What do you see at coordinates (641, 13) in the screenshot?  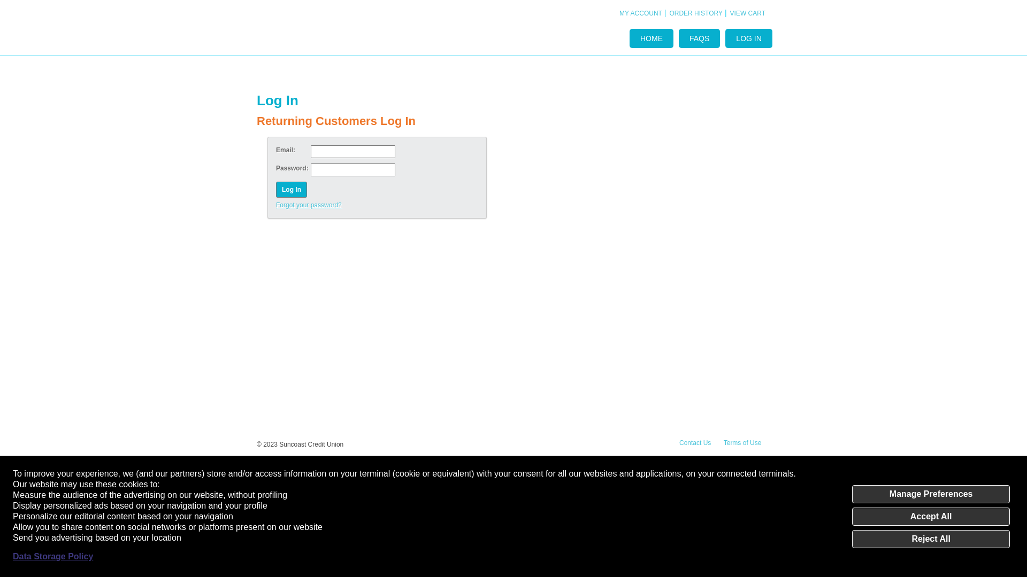 I see `MY ACCOUNT` at bounding box center [641, 13].